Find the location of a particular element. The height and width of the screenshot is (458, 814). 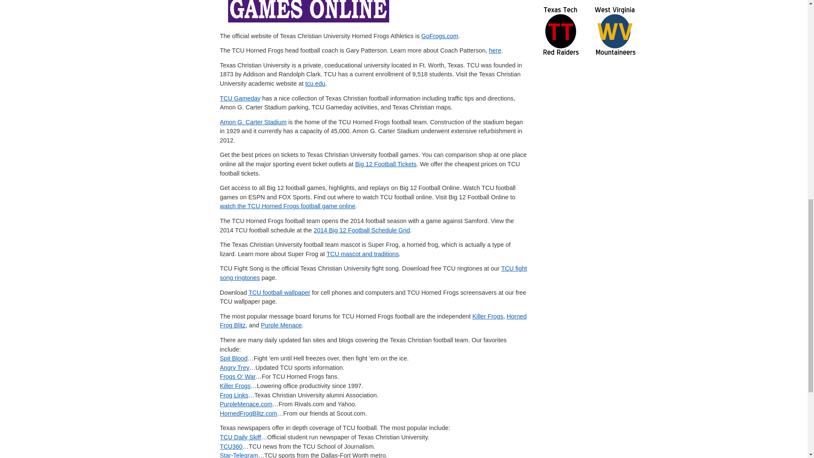

Big 12 Football Tickets is located at coordinates (386, 164).